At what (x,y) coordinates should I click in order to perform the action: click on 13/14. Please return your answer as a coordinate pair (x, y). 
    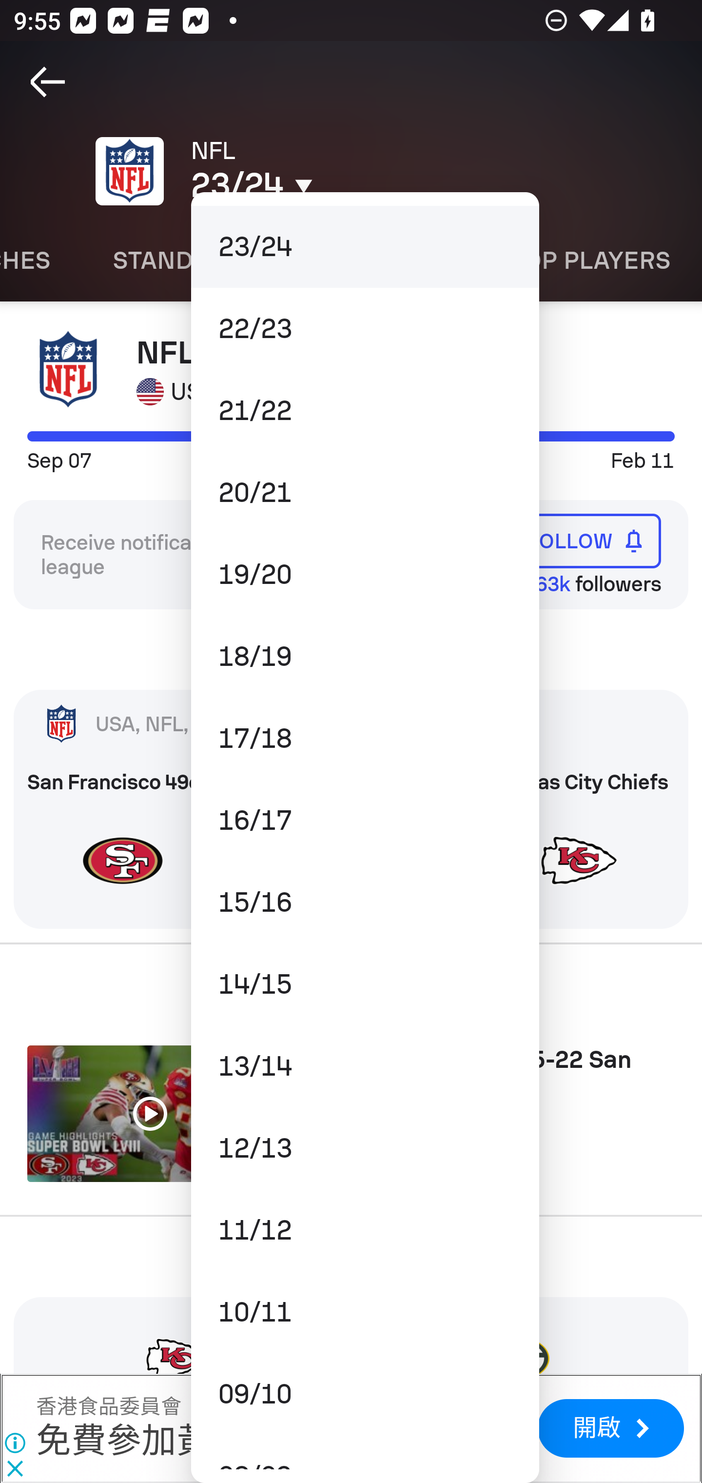
    Looking at the image, I should click on (365, 1066).